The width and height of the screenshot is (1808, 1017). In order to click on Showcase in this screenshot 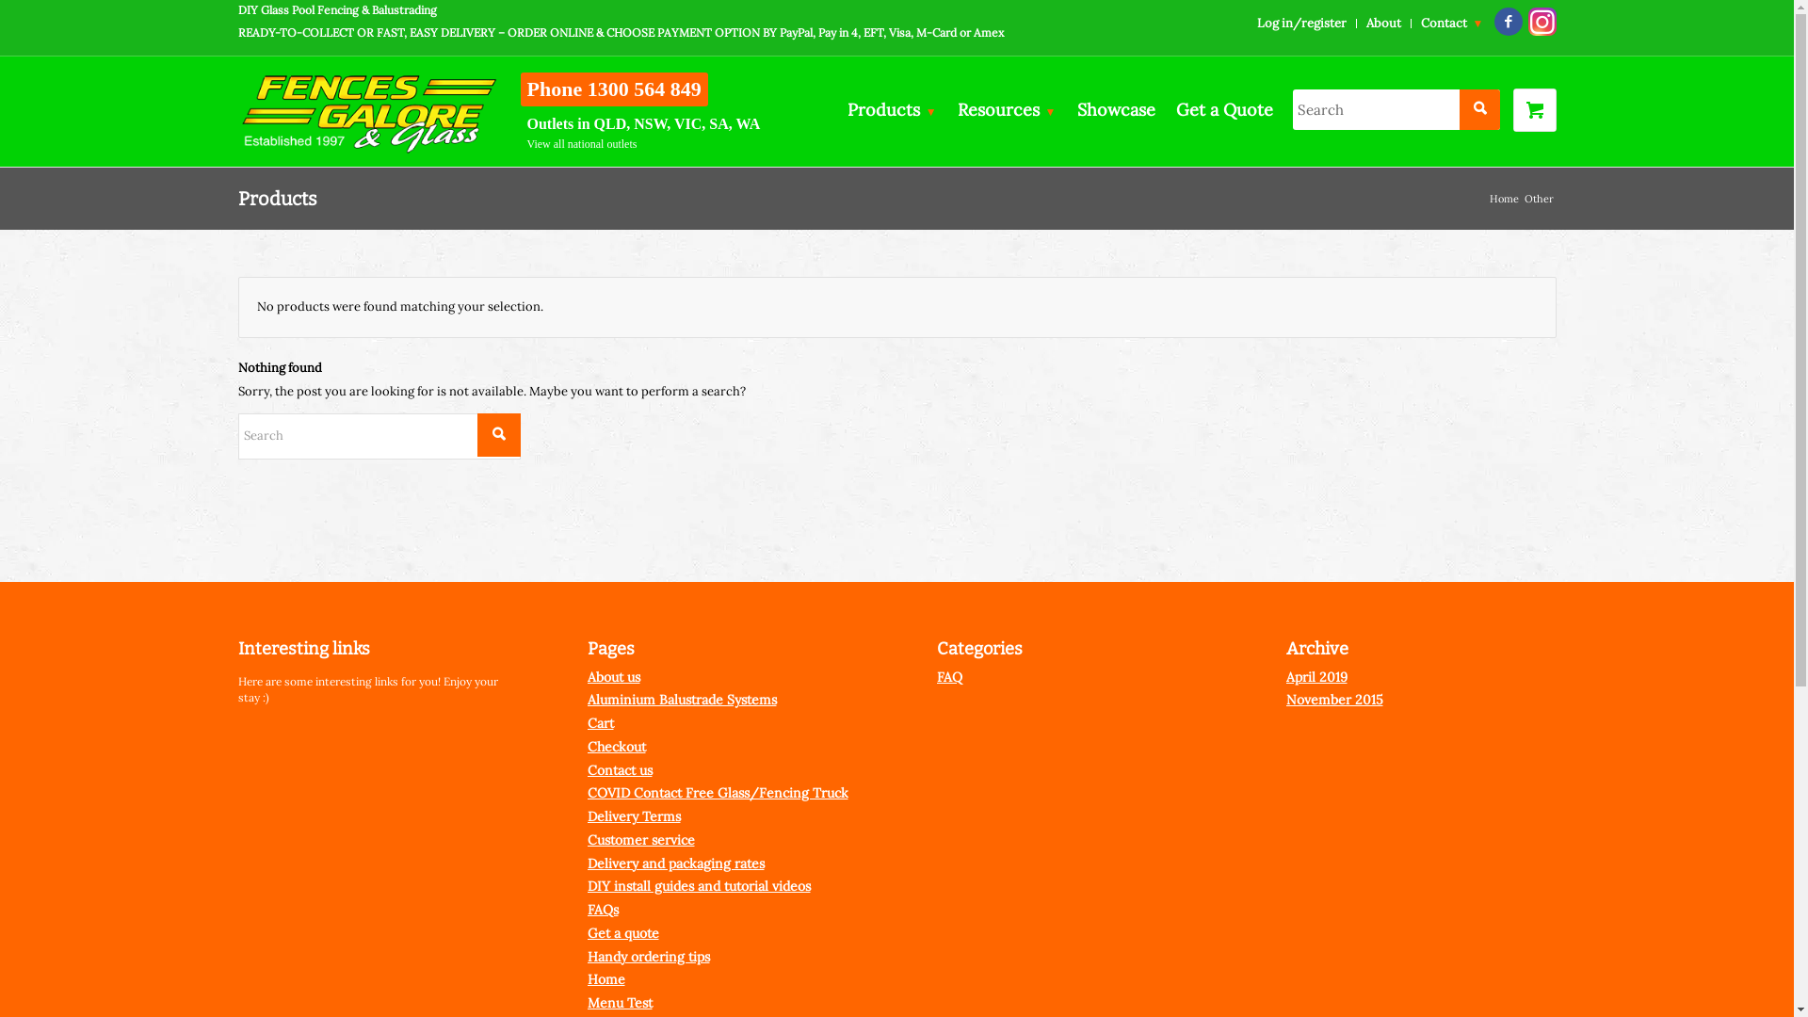, I will do `click(1115, 109)`.